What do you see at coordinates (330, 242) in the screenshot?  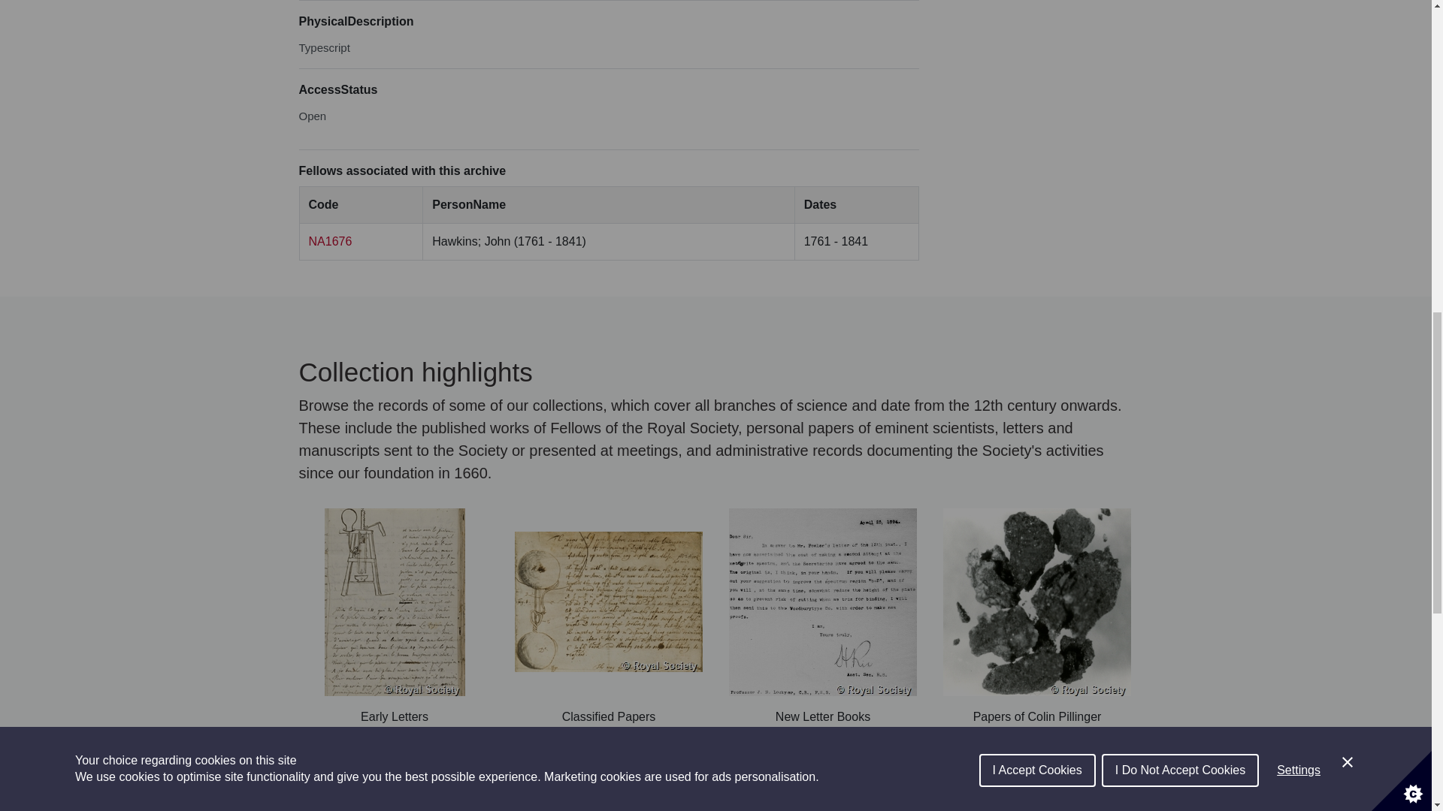 I see `NA1676` at bounding box center [330, 242].